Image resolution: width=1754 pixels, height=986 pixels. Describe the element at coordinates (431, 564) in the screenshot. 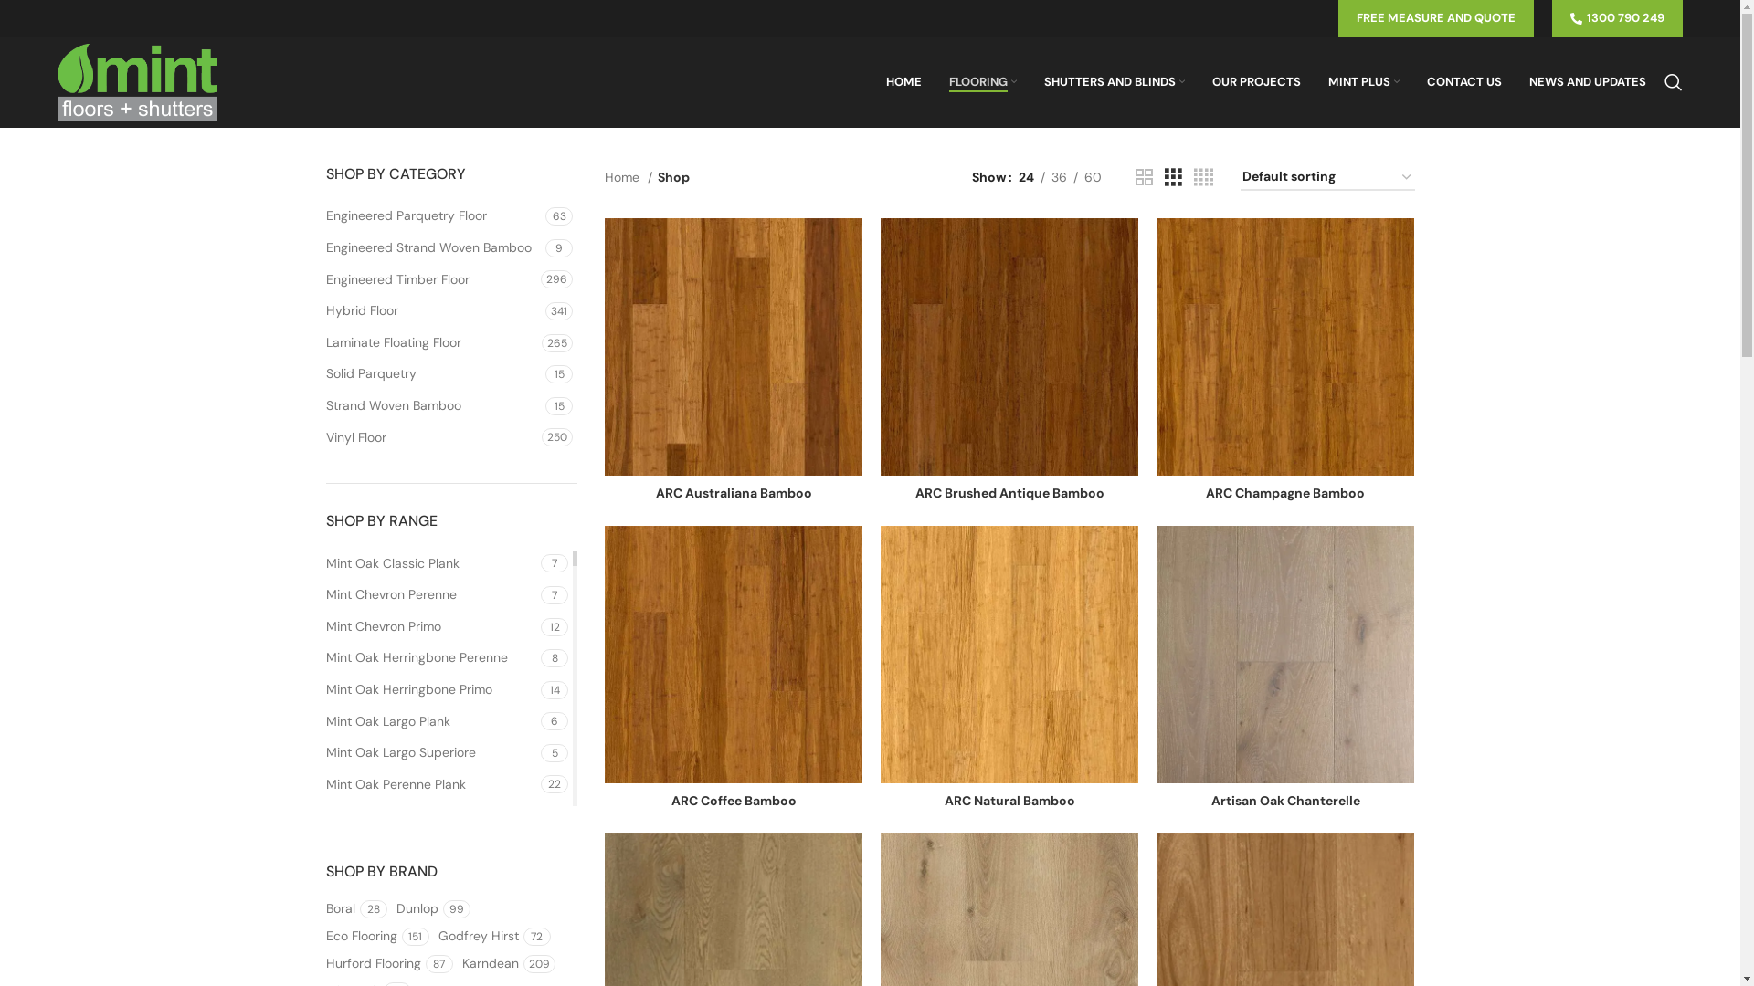

I see `Mint Oak Classic Plank` at that location.